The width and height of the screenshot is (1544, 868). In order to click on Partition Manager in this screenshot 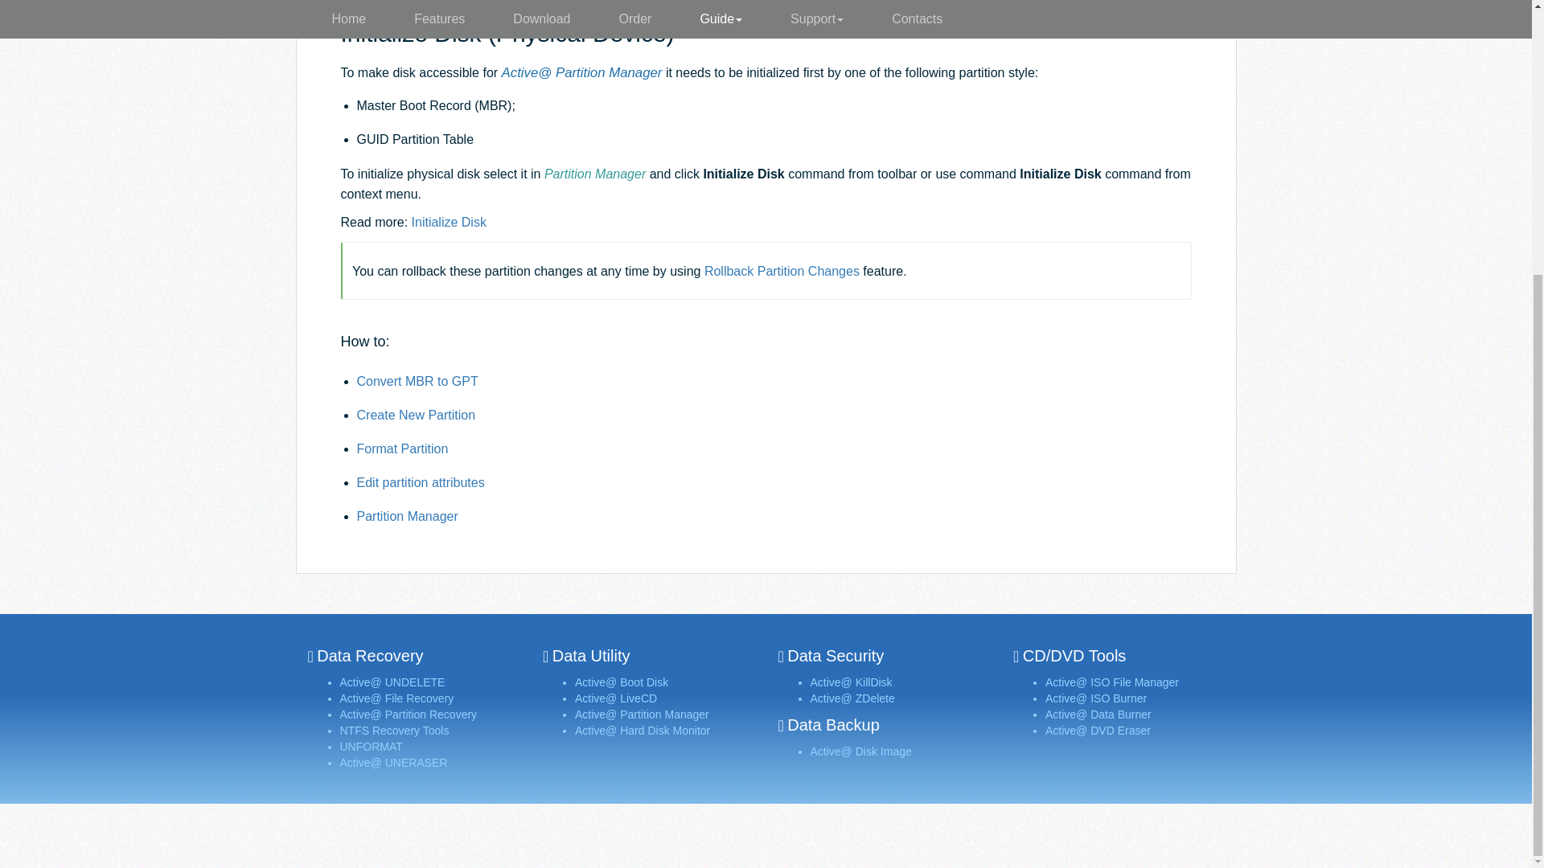, I will do `click(407, 516)`.